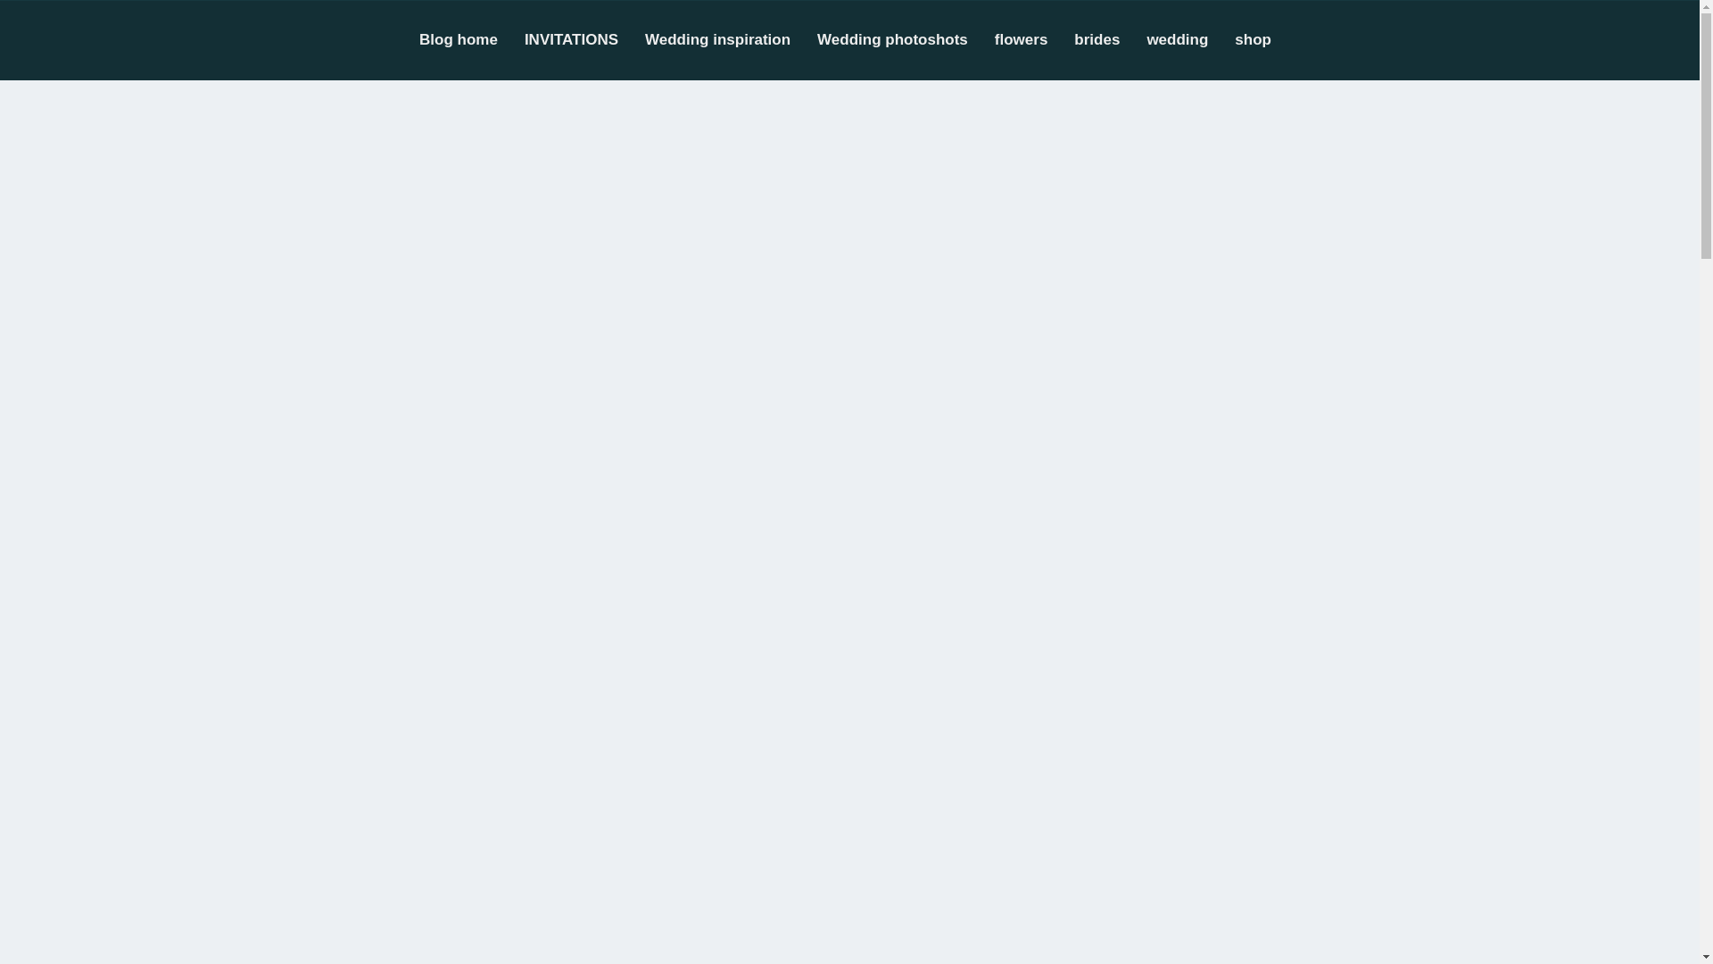 The height and width of the screenshot is (964, 1713). Describe the element at coordinates (906, 39) in the screenshot. I see `Wedding photoshots` at that location.